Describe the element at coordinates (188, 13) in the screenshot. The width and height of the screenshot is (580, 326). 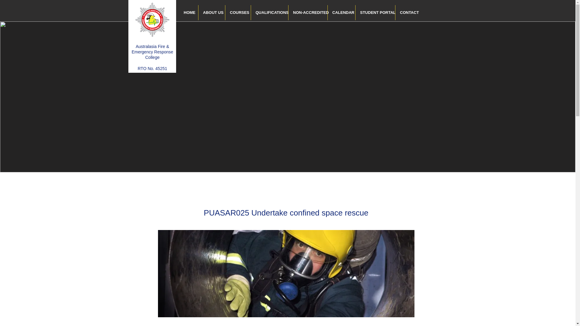
I see `HOME` at that location.